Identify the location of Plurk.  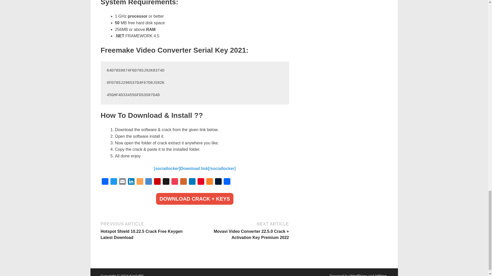
(183, 182).